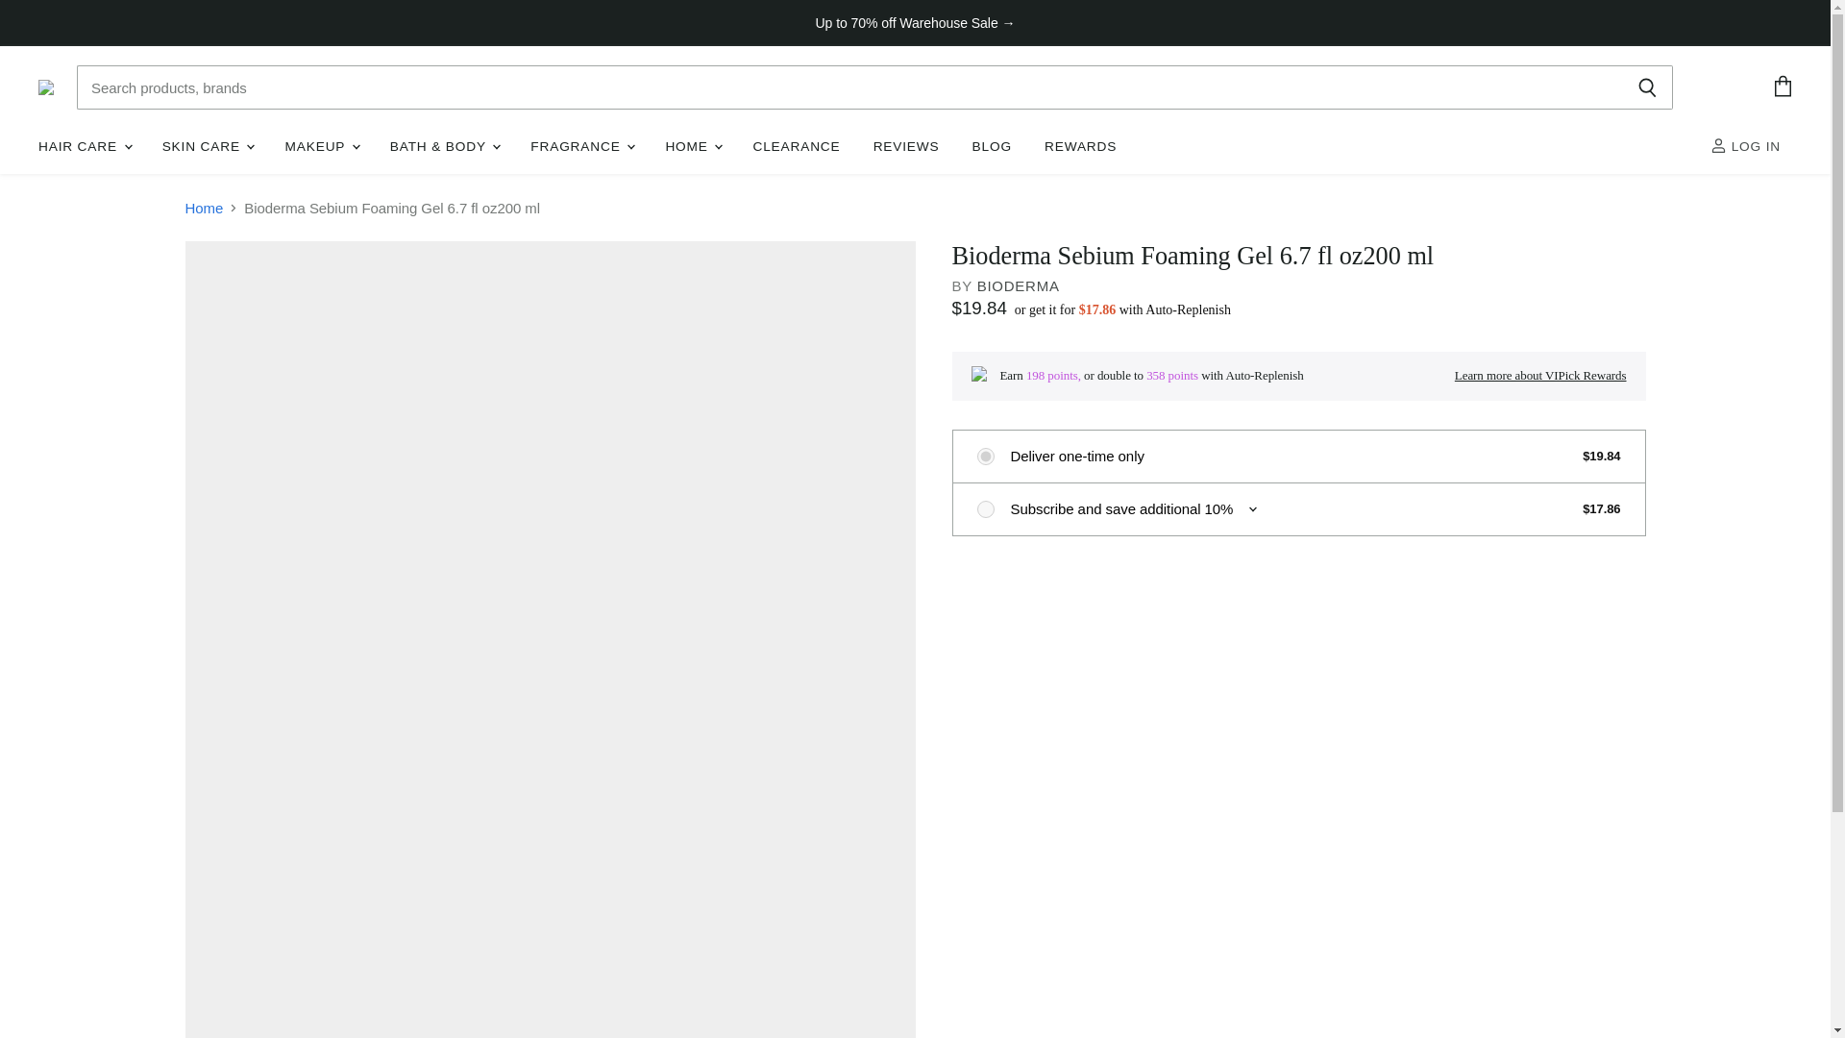 This screenshot has width=1845, height=1038. I want to click on on, so click(984, 507).